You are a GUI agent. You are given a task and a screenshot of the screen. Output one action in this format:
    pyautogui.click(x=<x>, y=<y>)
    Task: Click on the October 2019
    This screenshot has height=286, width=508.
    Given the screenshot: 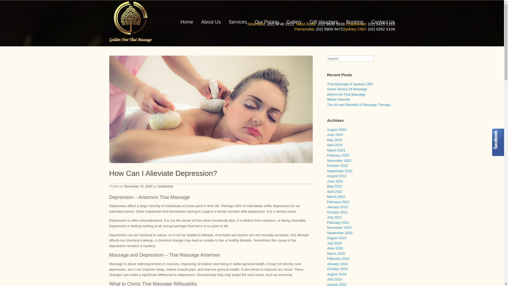 What is the action you would take?
    pyautogui.click(x=338, y=269)
    